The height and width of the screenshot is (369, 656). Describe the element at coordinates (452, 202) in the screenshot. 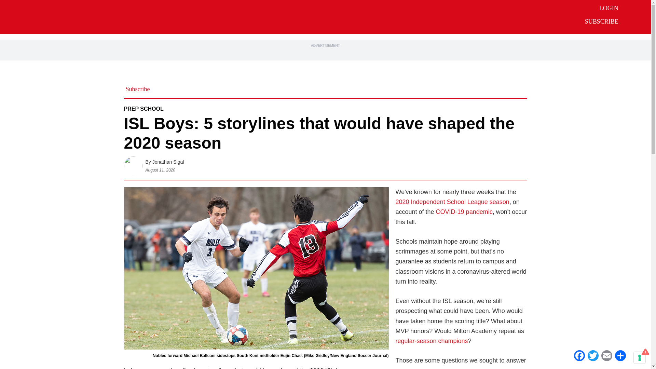

I see `2020 Independent School League season` at that location.